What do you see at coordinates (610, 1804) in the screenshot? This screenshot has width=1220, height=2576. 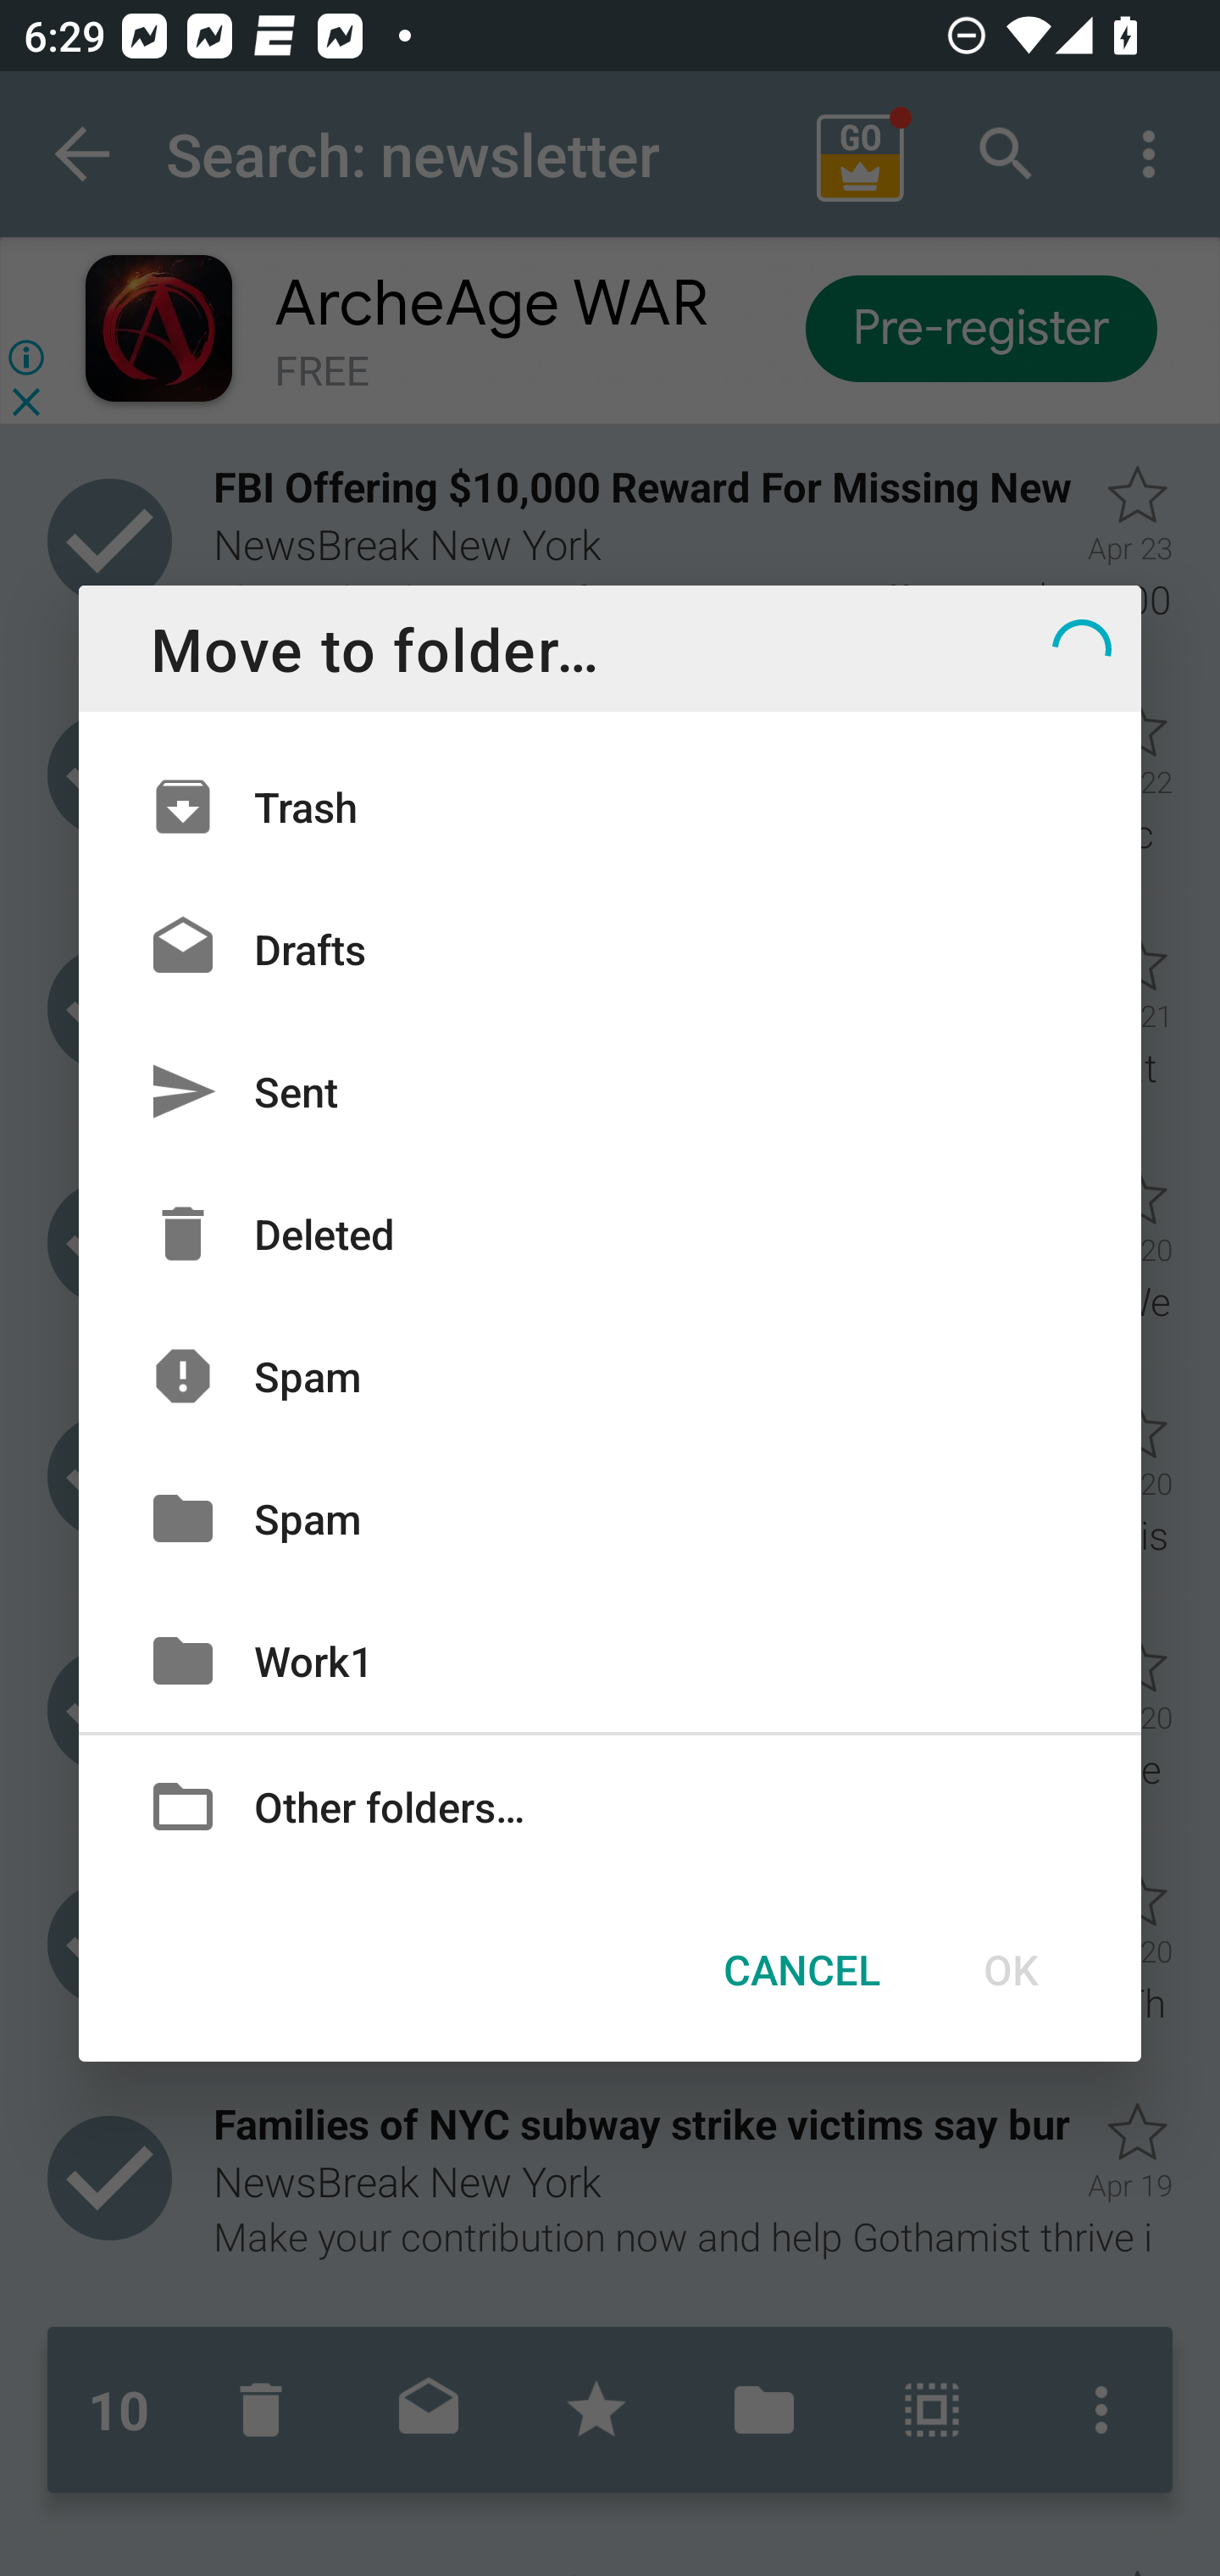 I see `Other folders…` at bounding box center [610, 1804].